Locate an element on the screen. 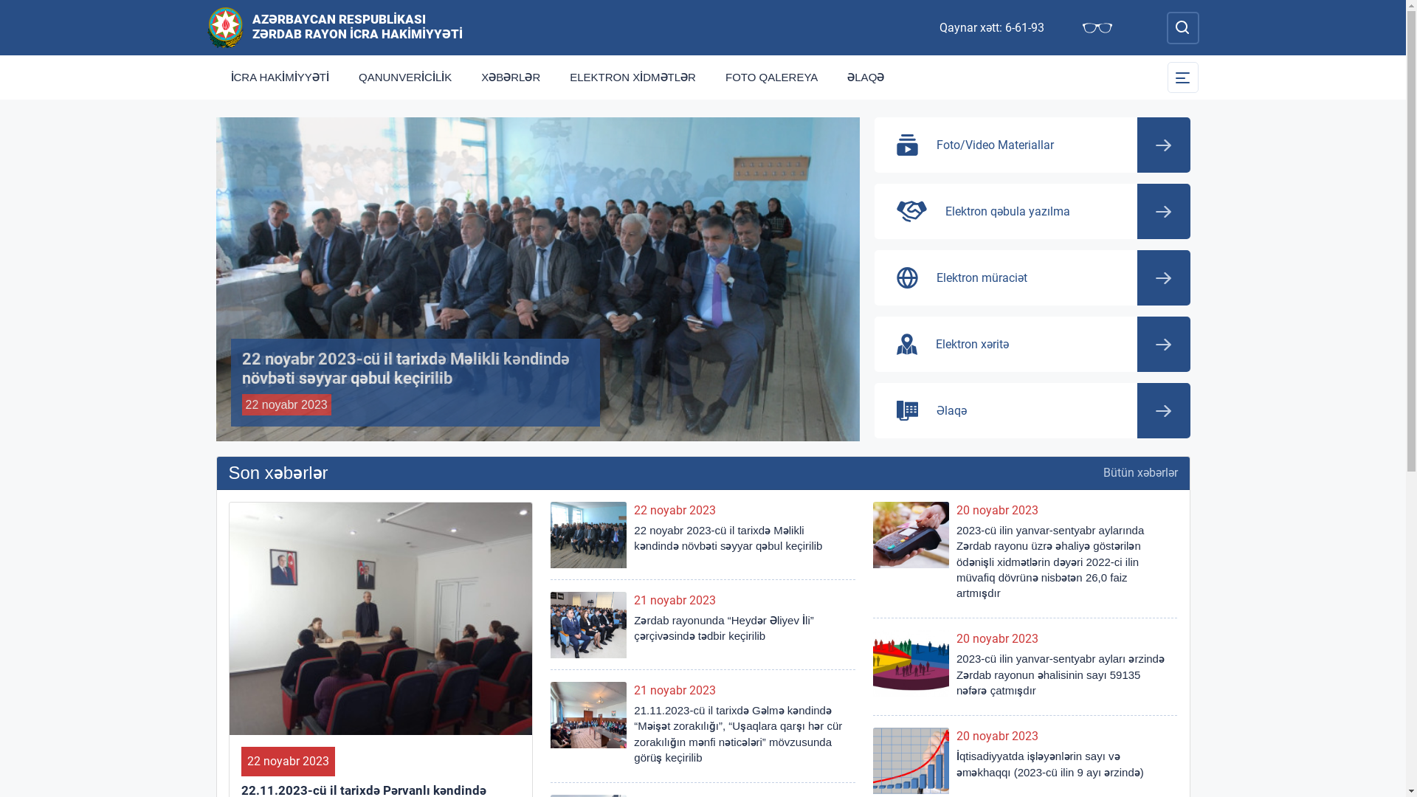  Foto/Video Materiallar is located at coordinates (1032, 145).